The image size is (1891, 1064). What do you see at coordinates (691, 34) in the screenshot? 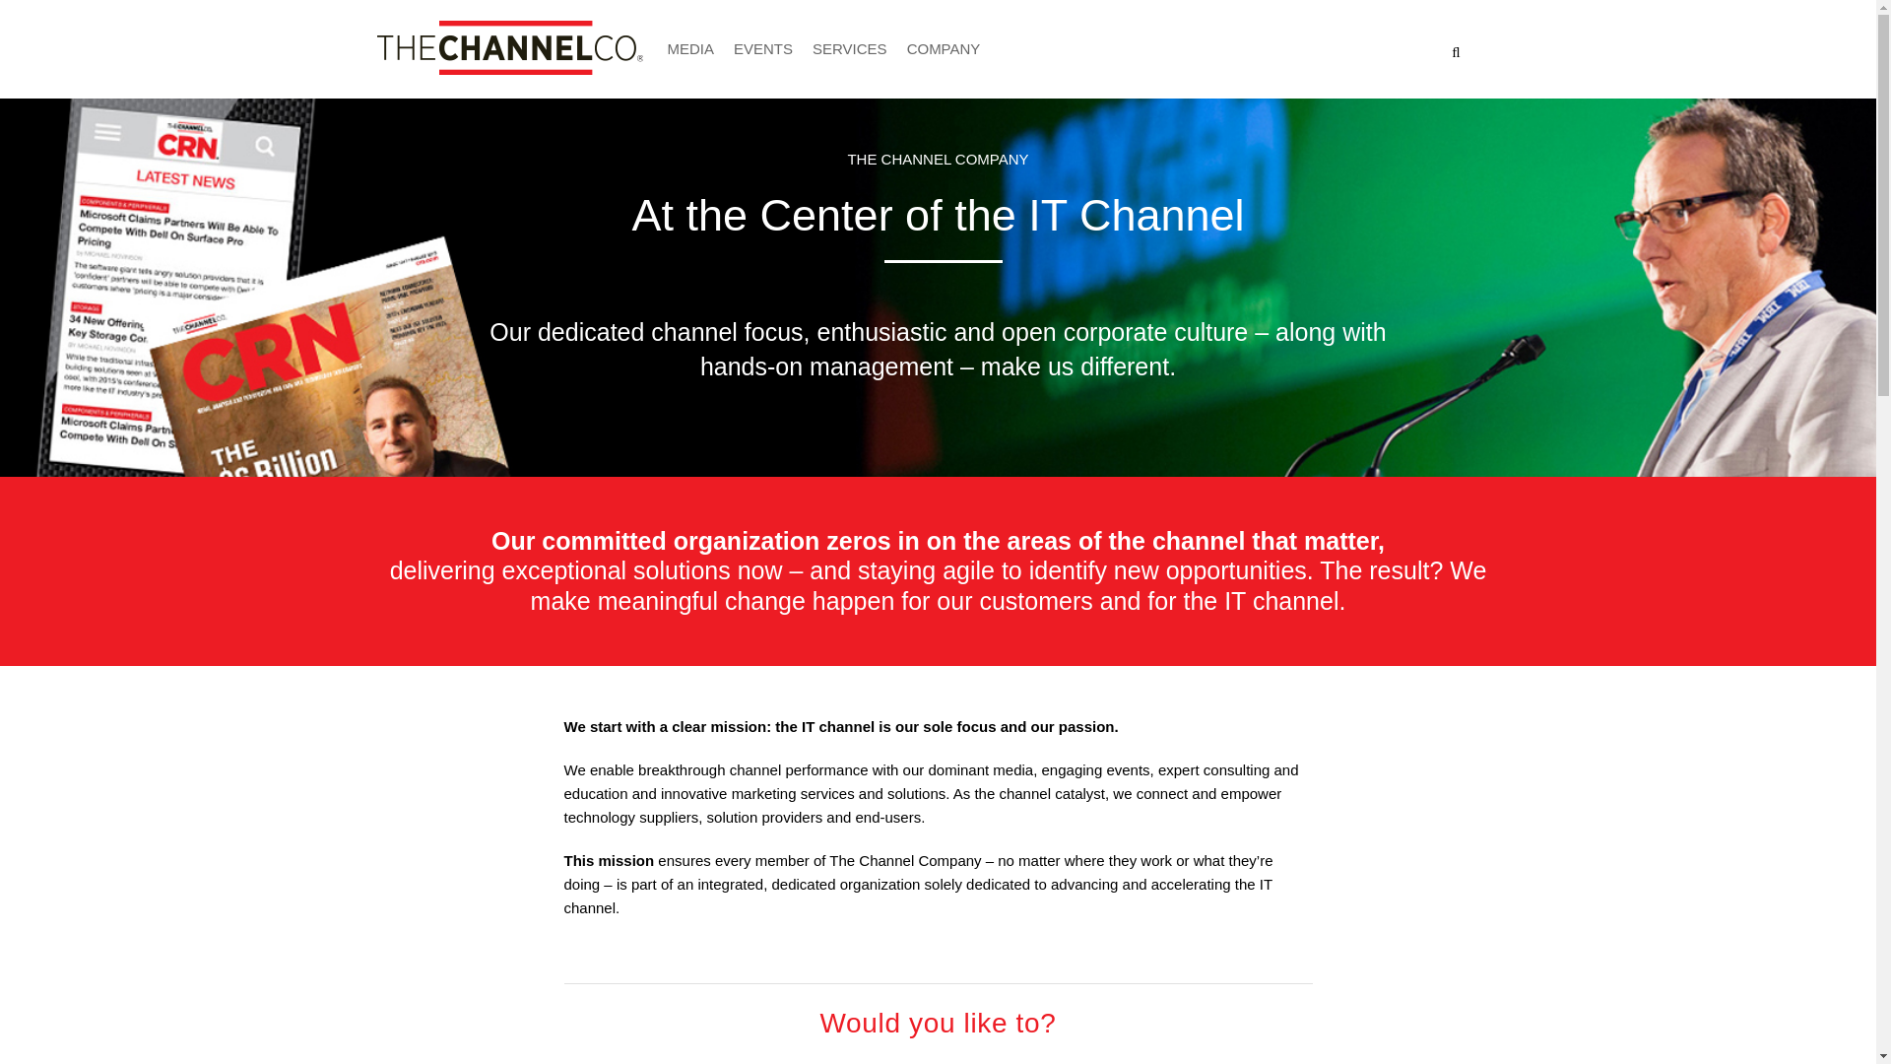
I see `Media` at bounding box center [691, 34].